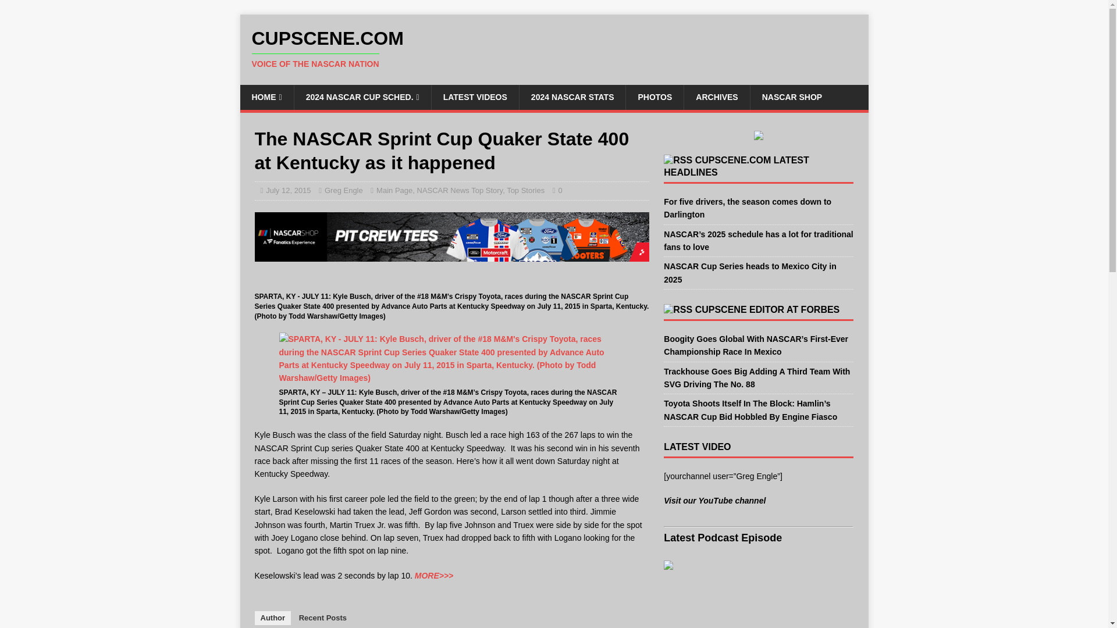 The height and width of the screenshot is (628, 1117). Describe the element at coordinates (460, 190) in the screenshot. I see `NASCAR News Top Story` at that location.